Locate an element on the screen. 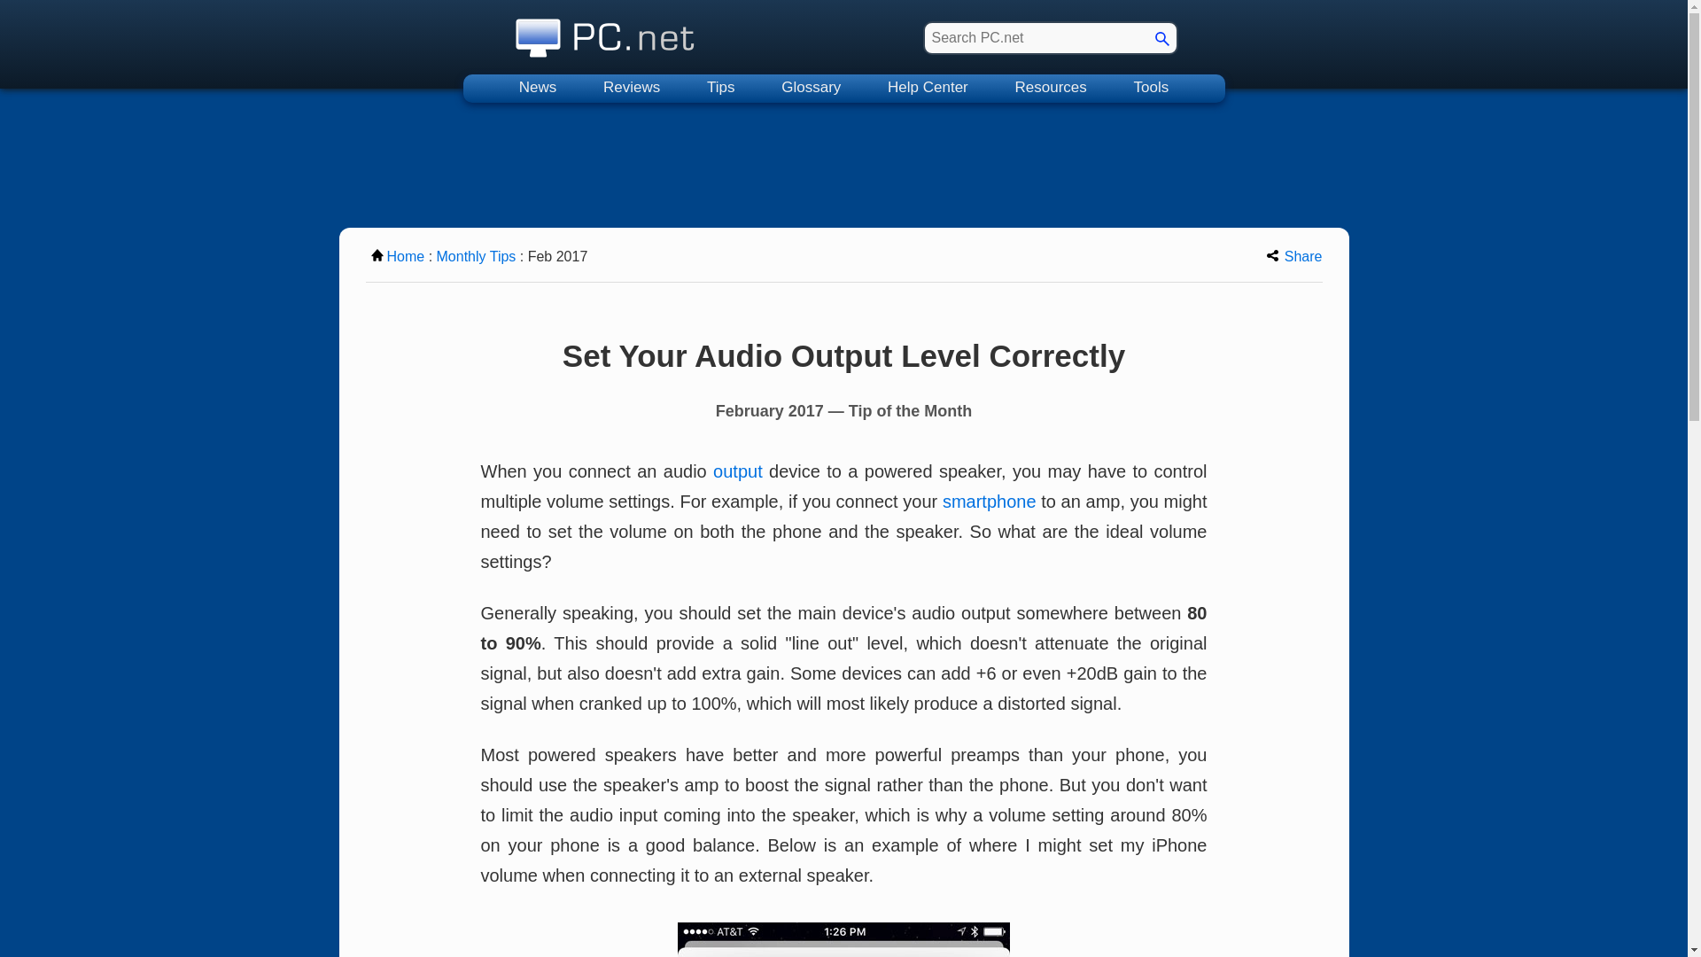 This screenshot has height=957, width=1701. Reviews is located at coordinates (631, 89).